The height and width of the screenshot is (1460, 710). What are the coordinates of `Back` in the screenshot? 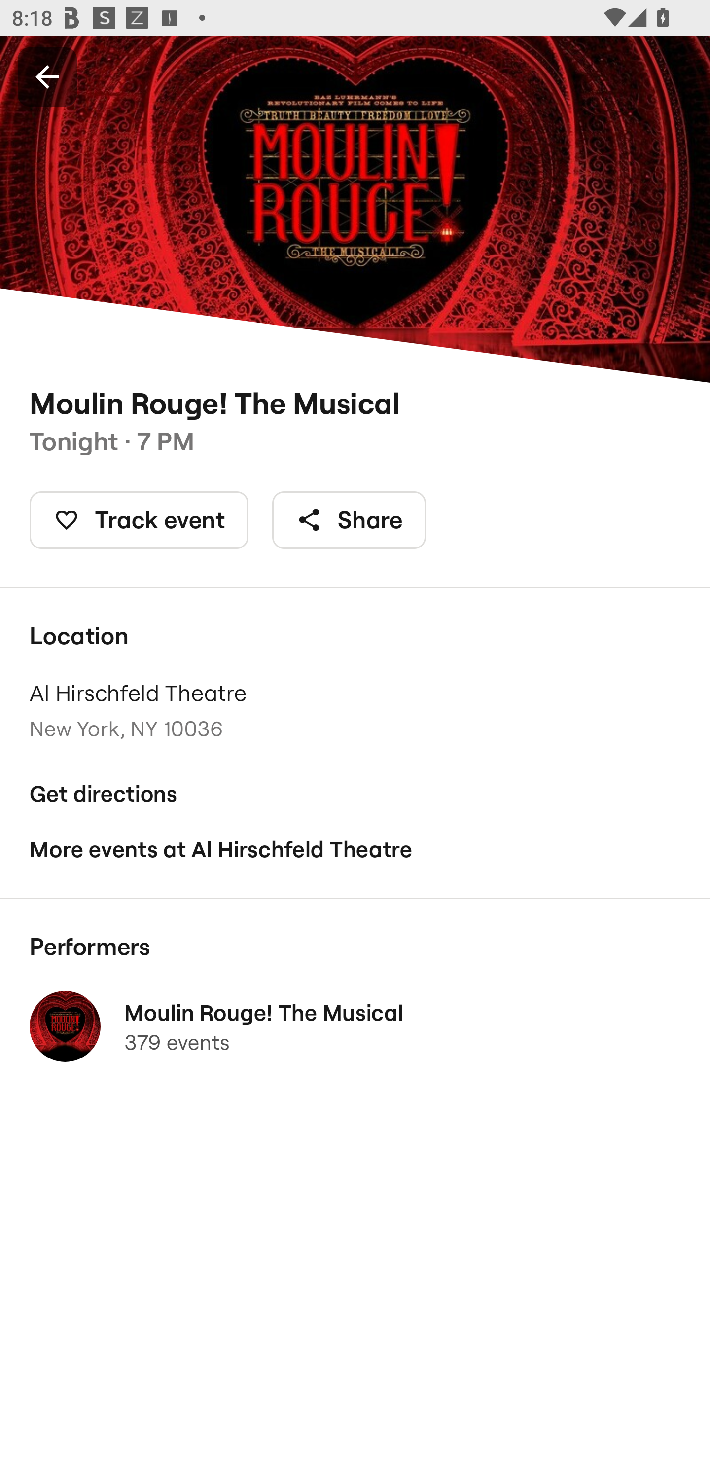 It's located at (47, 76).